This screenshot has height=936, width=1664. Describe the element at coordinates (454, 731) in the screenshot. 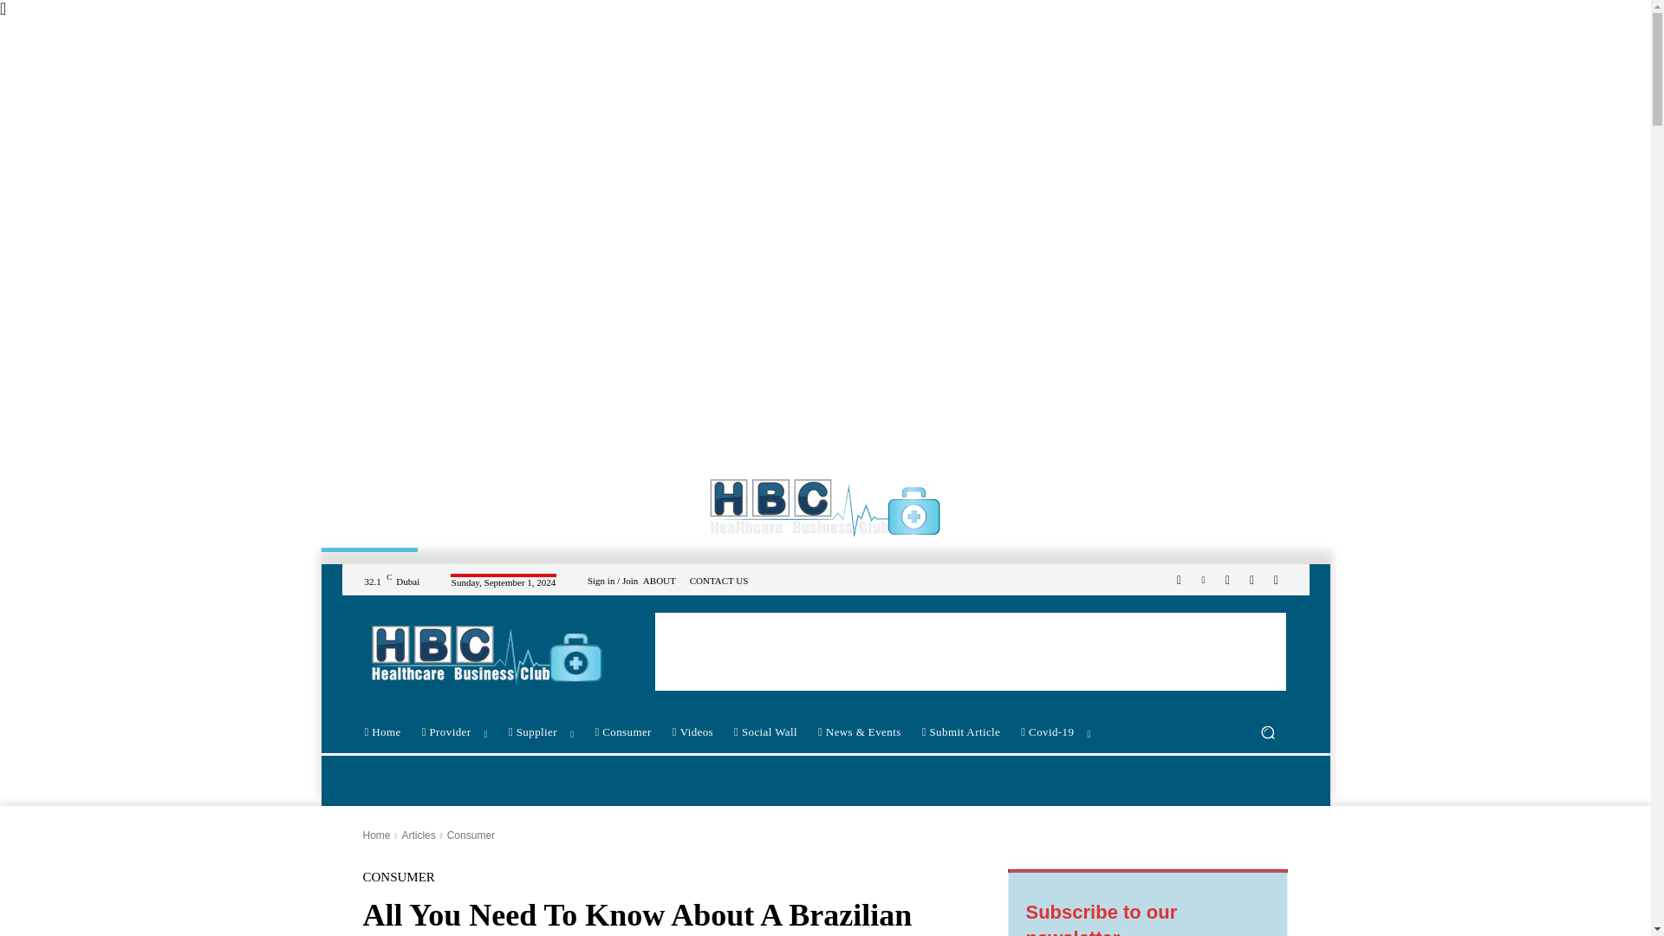

I see `Provider` at that location.